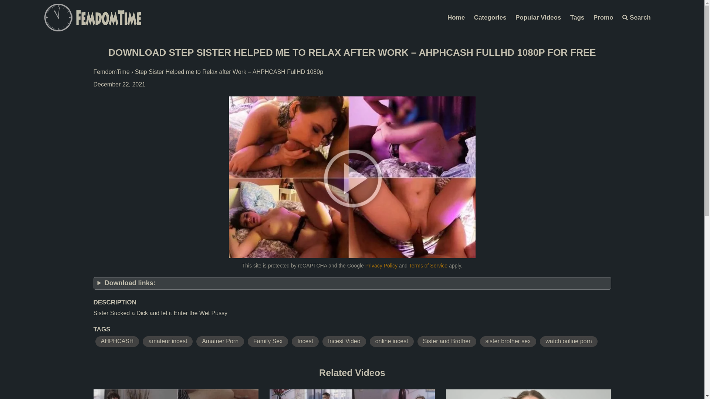 This screenshot has width=710, height=399. What do you see at coordinates (428, 266) in the screenshot?
I see `Terms of Service` at bounding box center [428, 266].